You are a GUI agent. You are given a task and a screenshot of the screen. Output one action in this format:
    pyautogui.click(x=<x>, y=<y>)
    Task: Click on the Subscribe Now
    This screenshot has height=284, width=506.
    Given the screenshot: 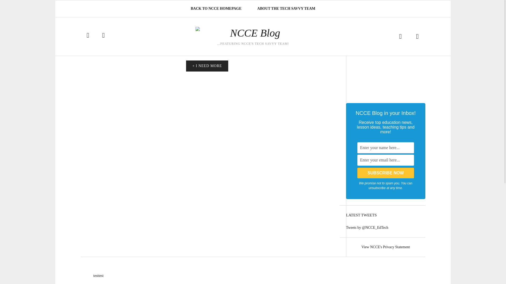 What is the action you would take?
    pyautogui.click(x=385, y=173)
    